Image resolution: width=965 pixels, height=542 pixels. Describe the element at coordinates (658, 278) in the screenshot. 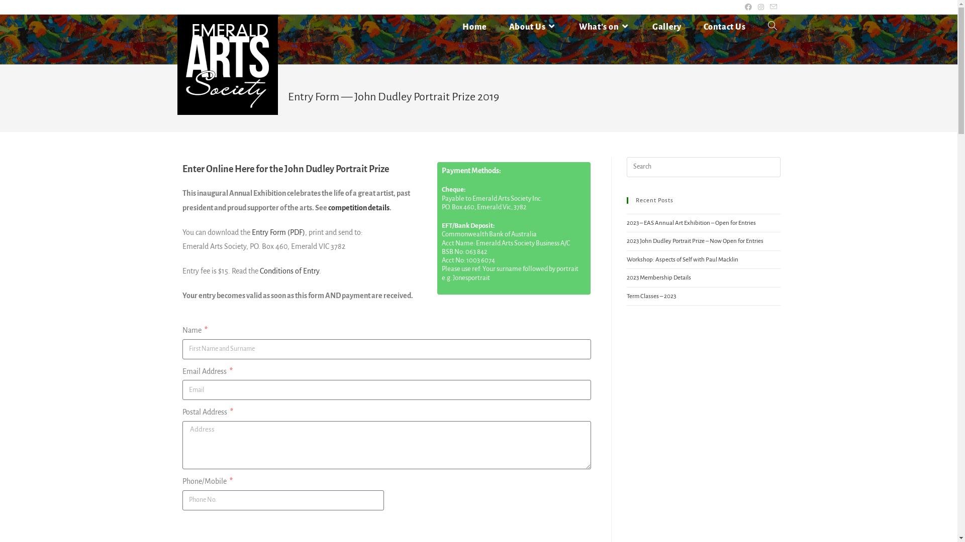

I see `2023 Membership Details` at that location.